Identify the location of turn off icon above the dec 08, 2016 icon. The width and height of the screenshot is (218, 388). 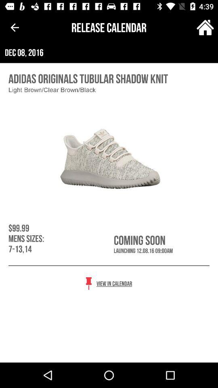
(15, 27).